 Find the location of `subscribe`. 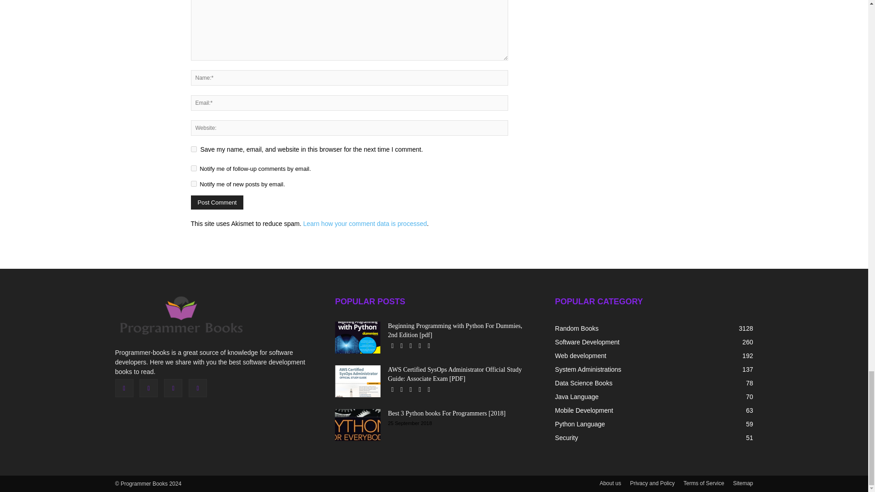

subscribe is located at coordinates (193, 184).